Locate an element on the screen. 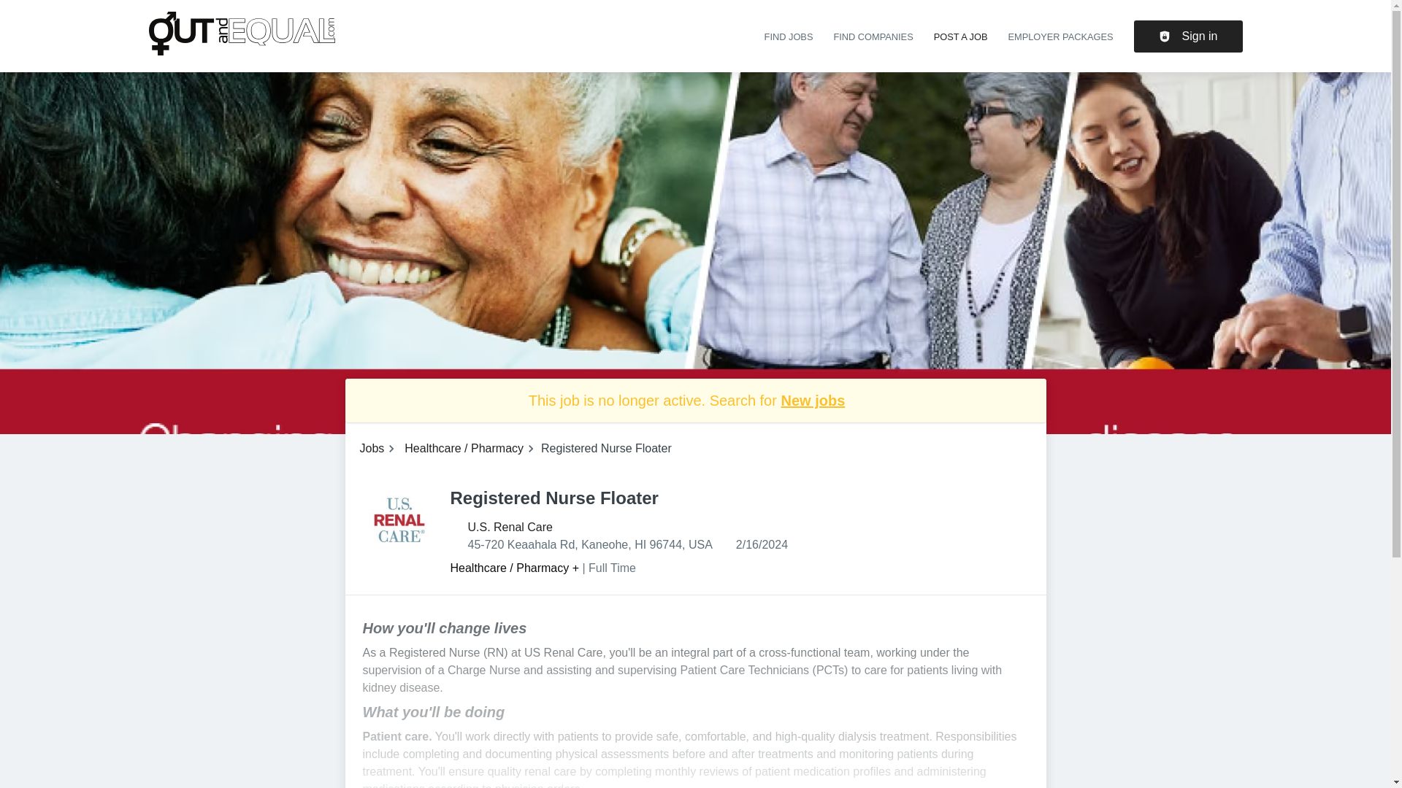 Image resolution: width=1402 pixels, height=788 pixels. Jobs is located at coordinates (371, 448).